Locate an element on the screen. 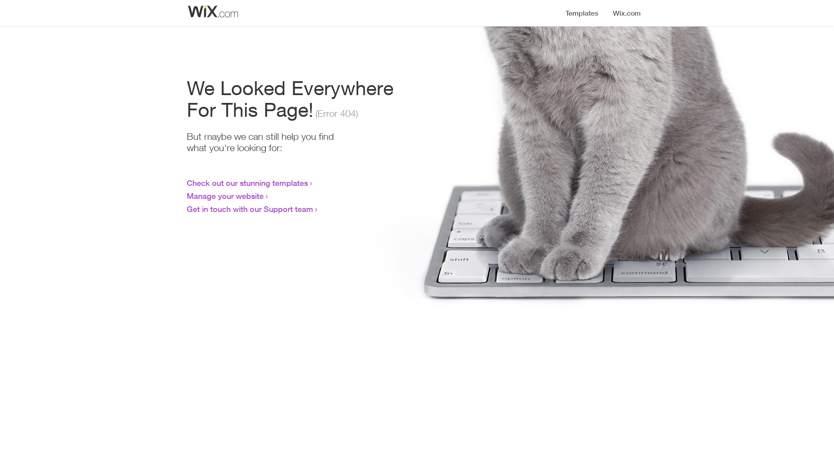 Image resolution: width=834 pixels, height=469 pixels. Check out our stunning templates is located at coordinates (248, 183).